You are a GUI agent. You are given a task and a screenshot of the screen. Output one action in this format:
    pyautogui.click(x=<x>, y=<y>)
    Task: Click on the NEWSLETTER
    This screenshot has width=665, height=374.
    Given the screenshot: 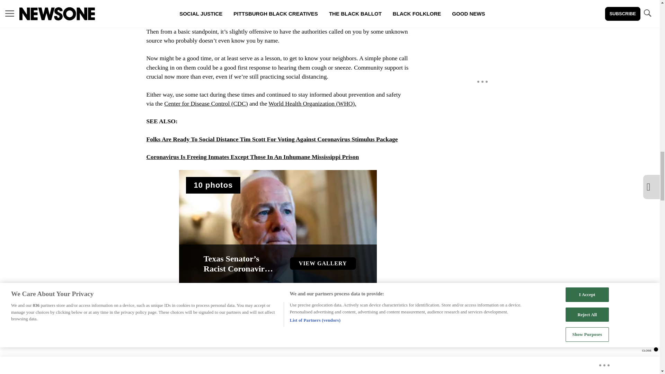 What is the action you would take?
    pyautogui.click(x=231, y=313)
    